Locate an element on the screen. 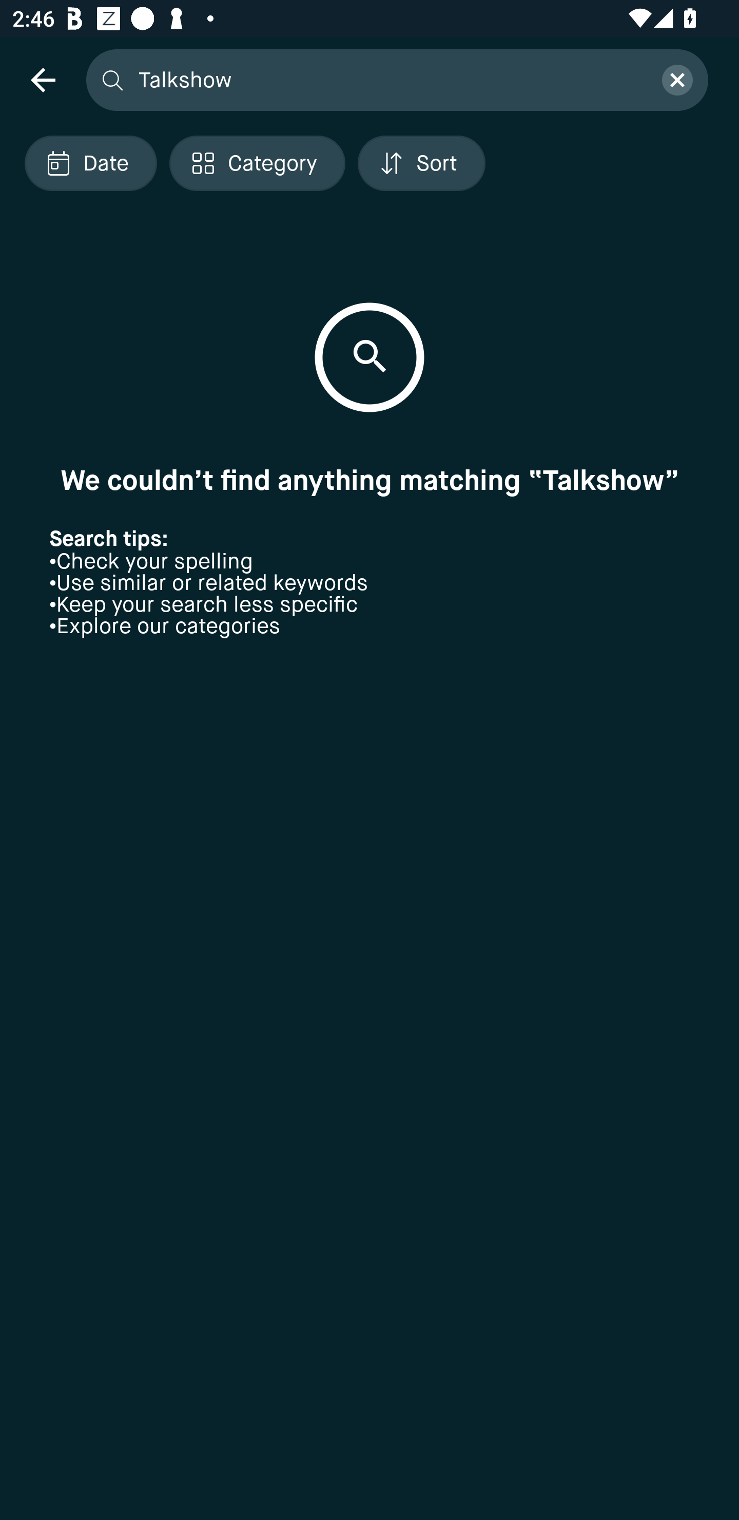  Localized description Sort is located at coordinates (421, 163).